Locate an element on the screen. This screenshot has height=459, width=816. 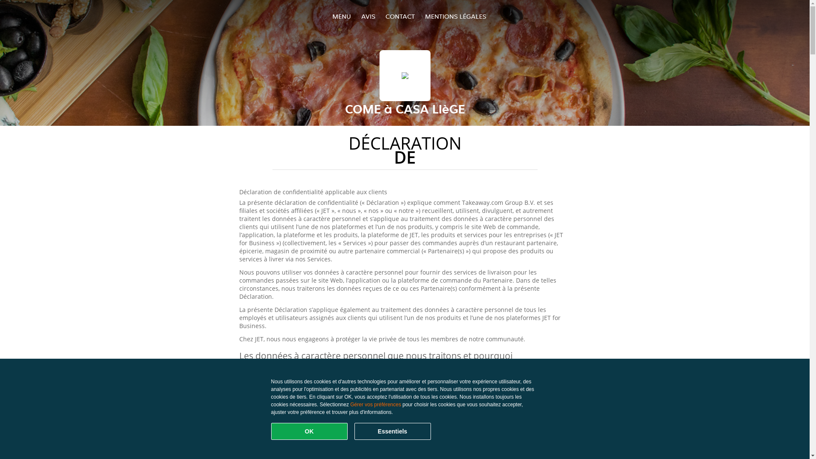
Essentiels is located at coordinates (393, 431).